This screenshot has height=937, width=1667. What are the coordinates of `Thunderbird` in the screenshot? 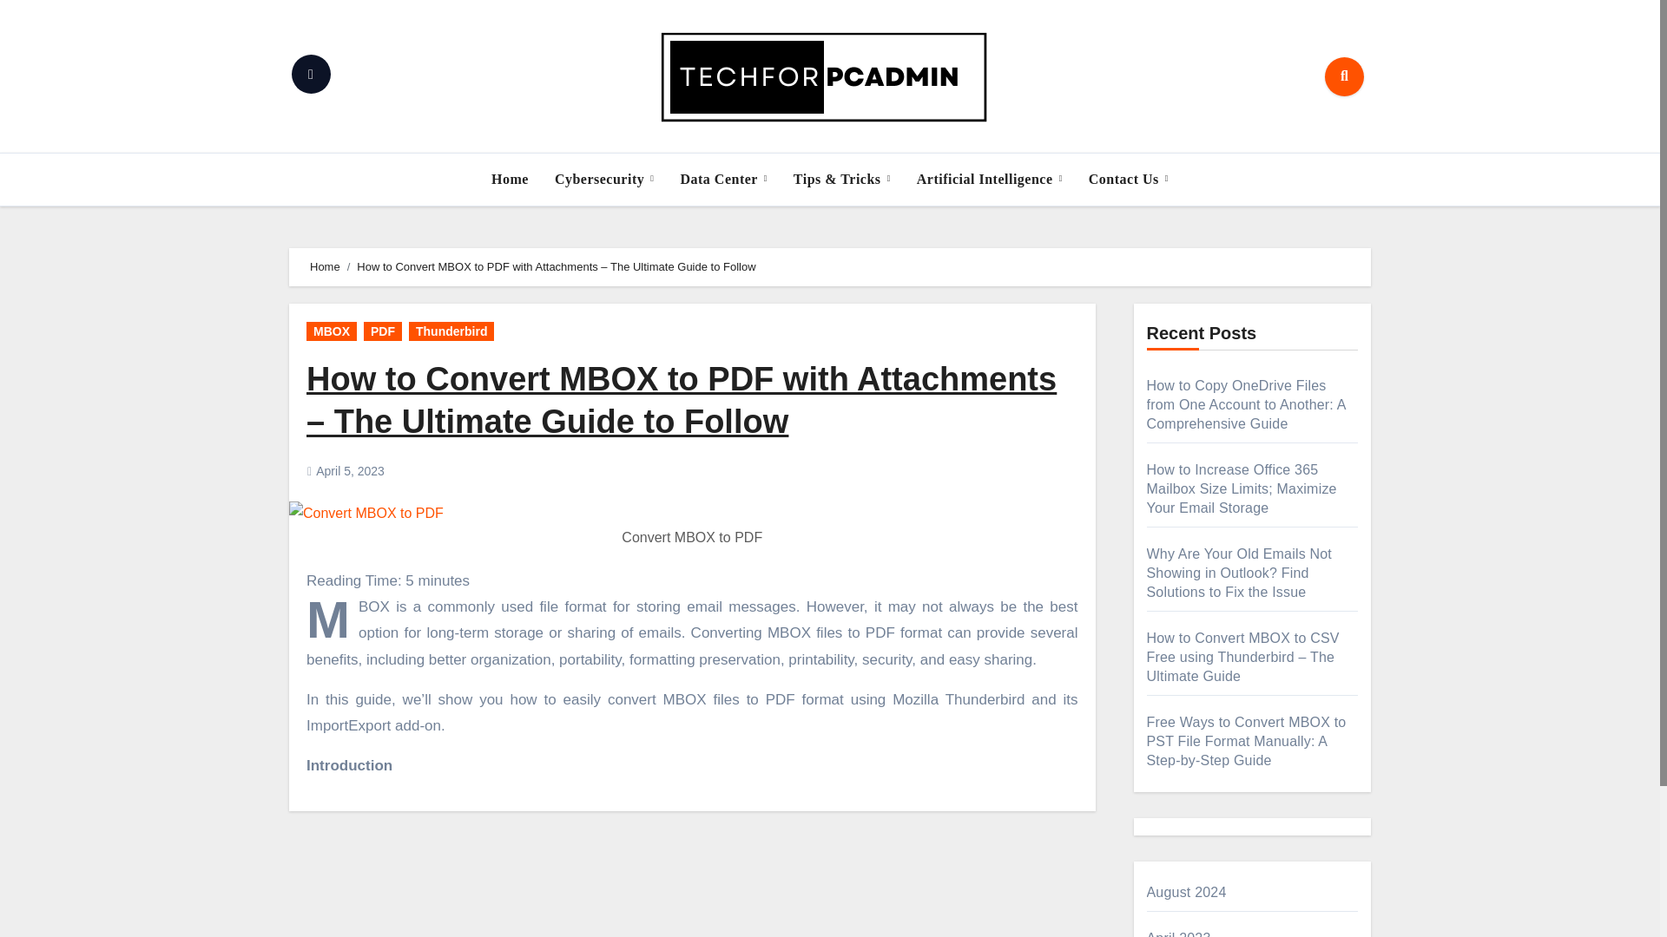 It's located at (451, 331).